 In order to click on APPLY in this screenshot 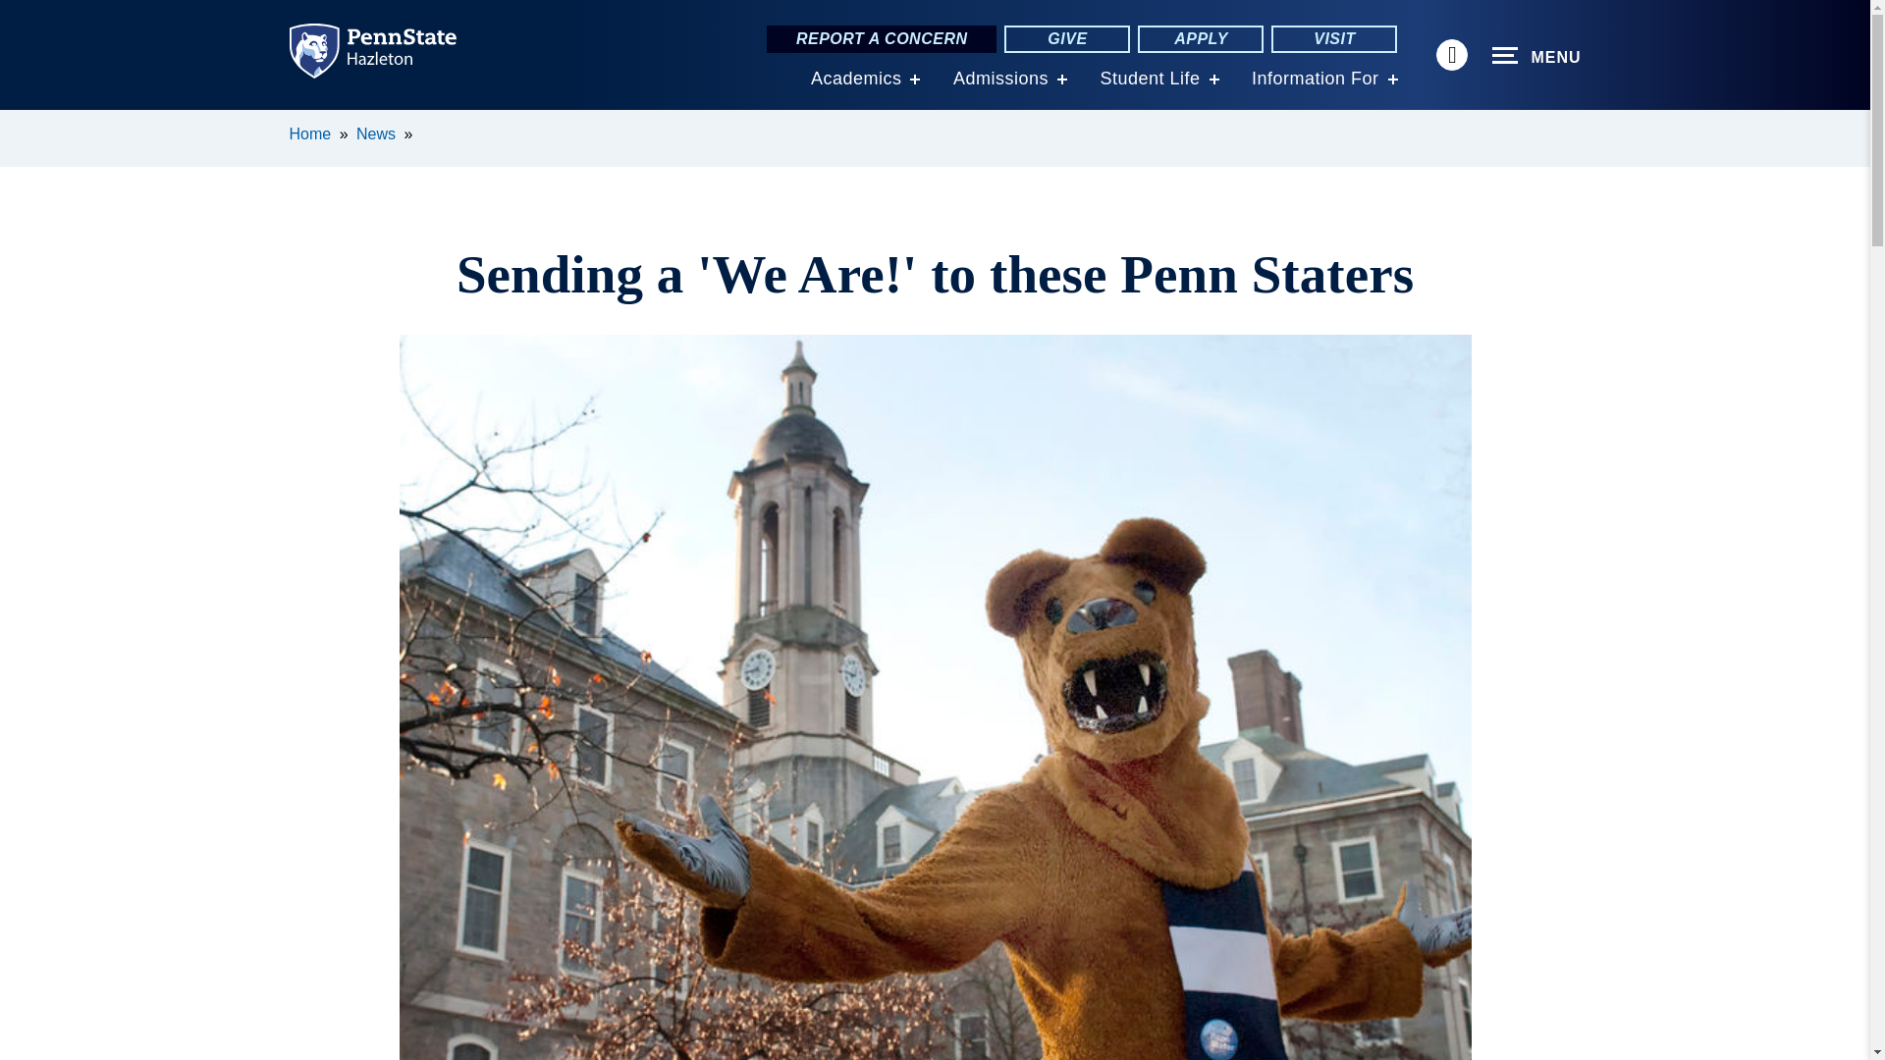, I will do `click(1200, 39)`.